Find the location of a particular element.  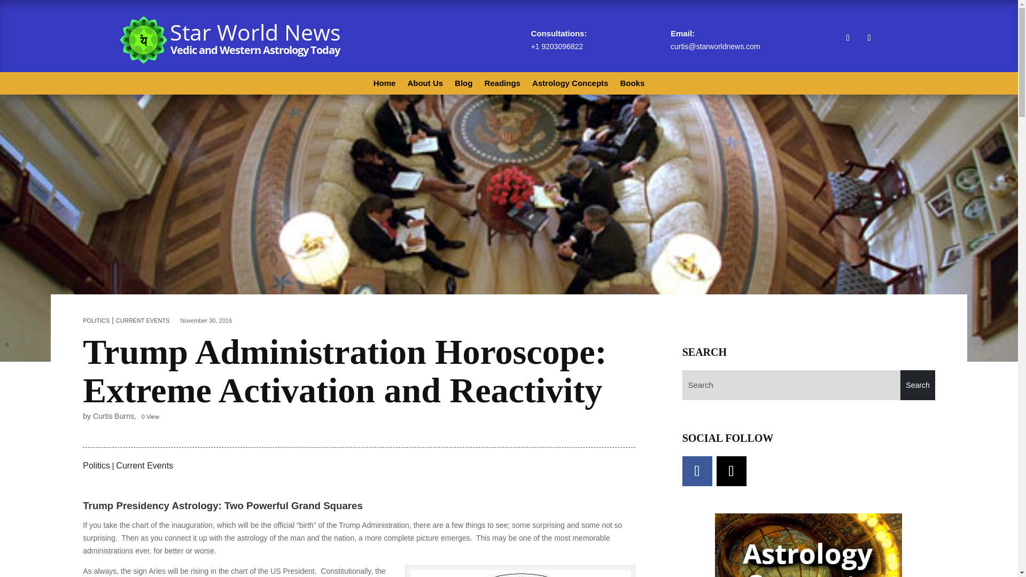

Star World News Astrology is located at coordinates (231, 40).